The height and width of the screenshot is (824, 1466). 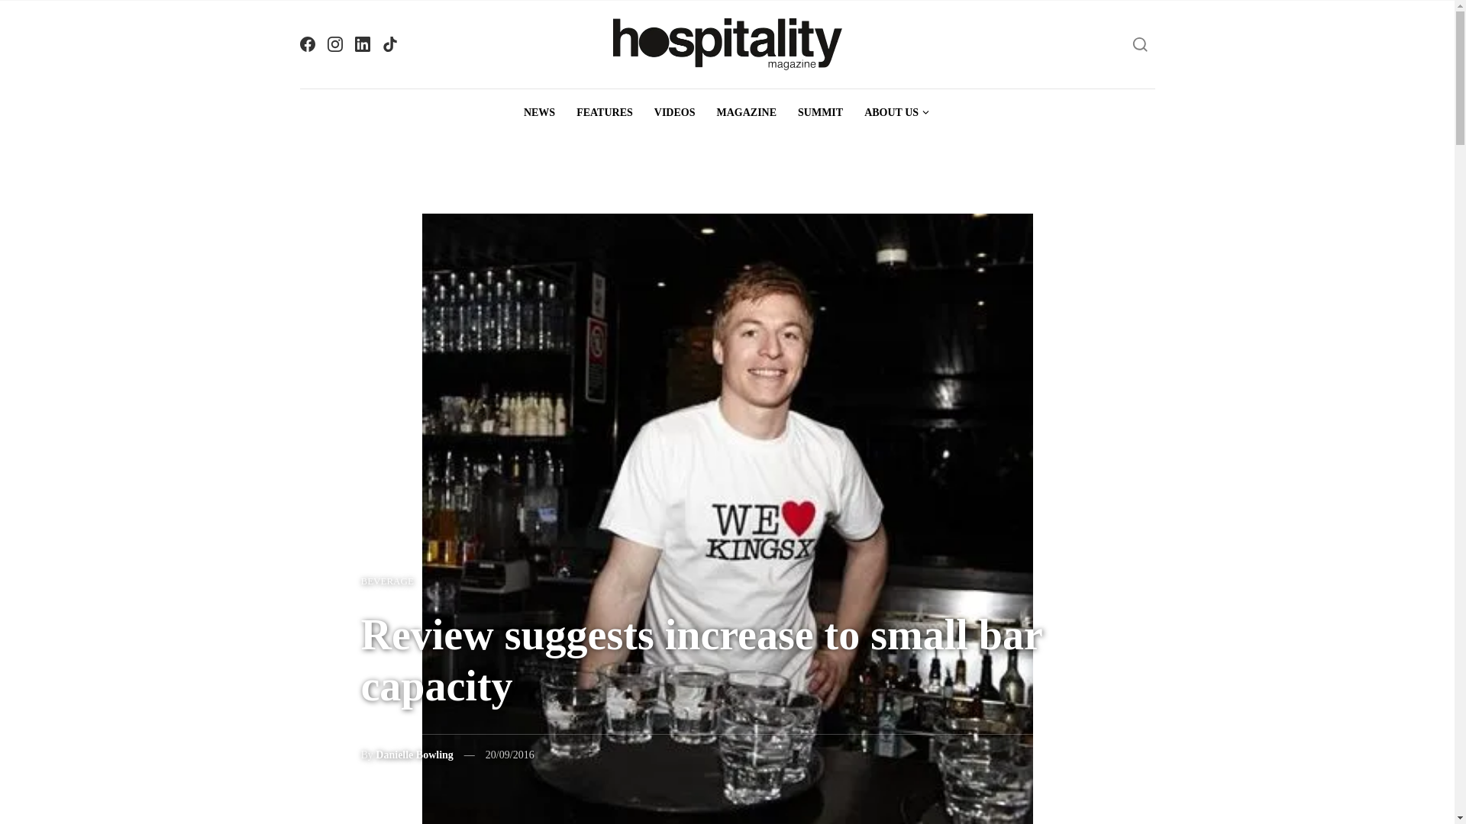 What do you see at coordinates (896, 113) in the screenshot?
I see `ABOUT US` at bounding box center [896, 113].